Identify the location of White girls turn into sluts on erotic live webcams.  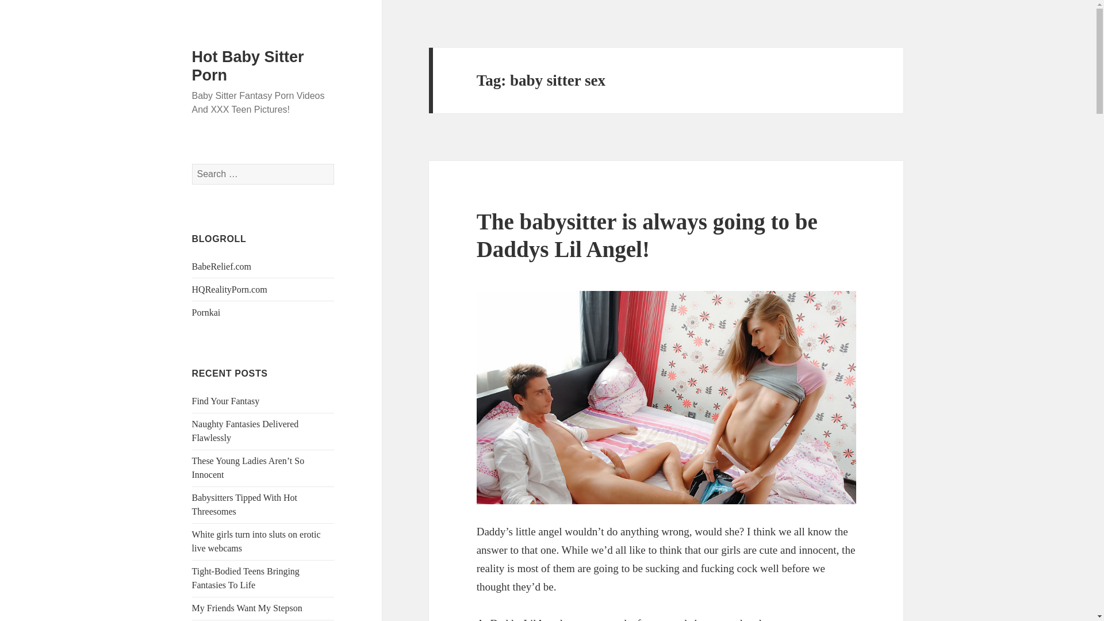
(256, 542).